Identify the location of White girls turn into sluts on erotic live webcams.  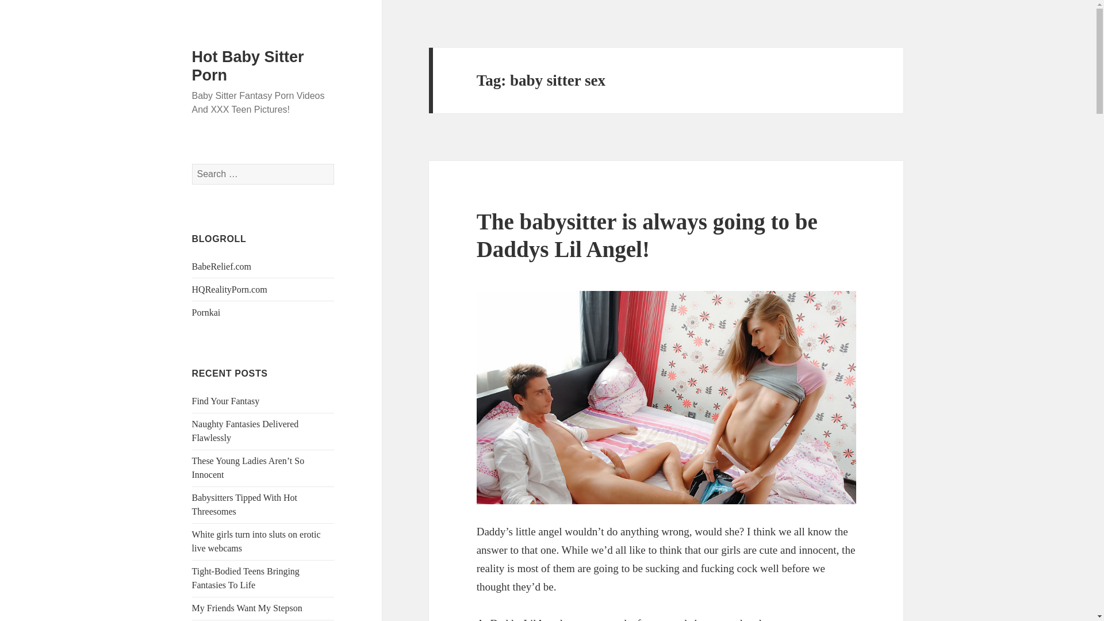
(256, 542).